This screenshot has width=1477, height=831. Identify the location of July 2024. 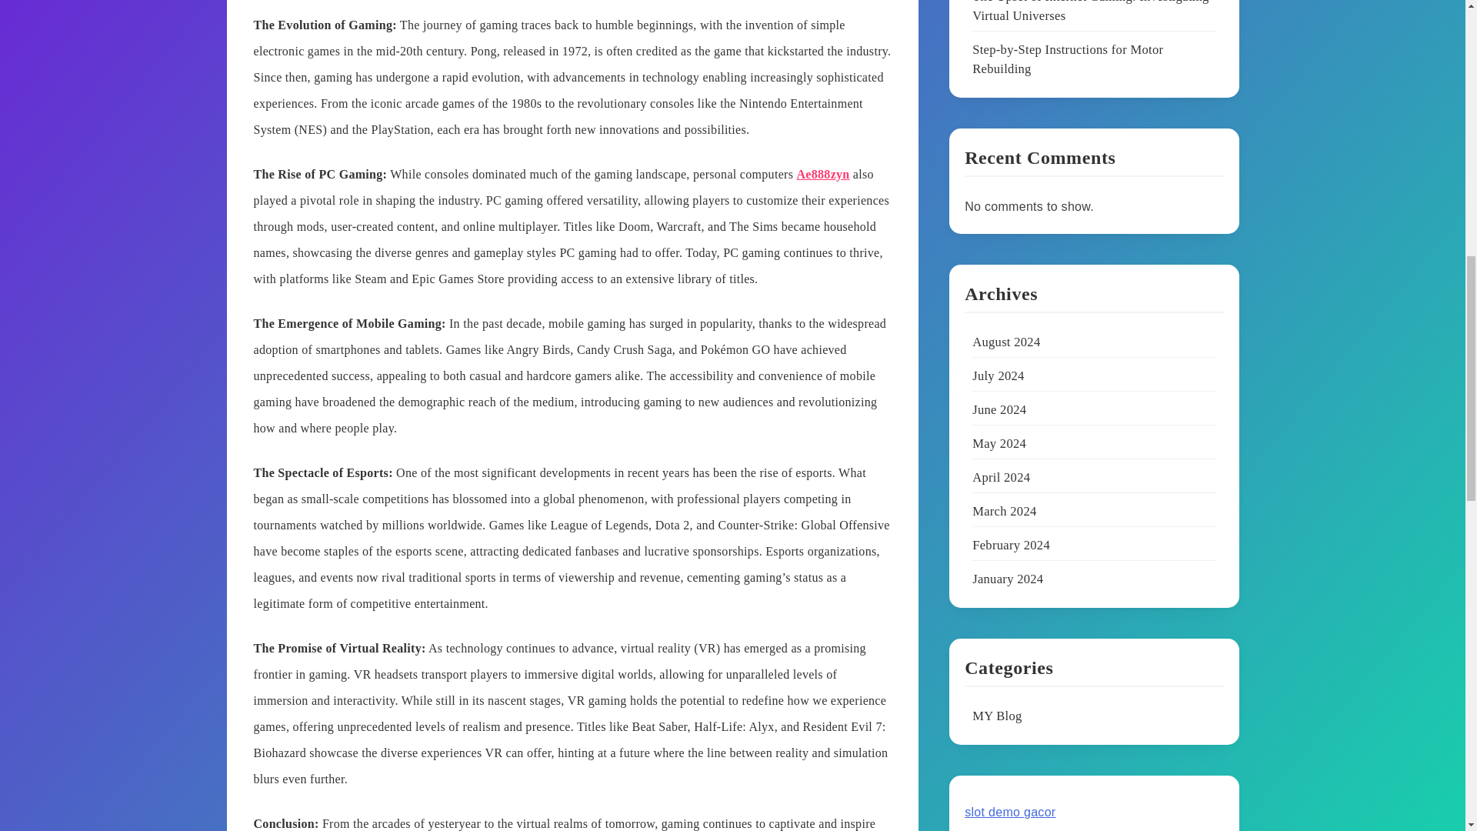
(999, 377).